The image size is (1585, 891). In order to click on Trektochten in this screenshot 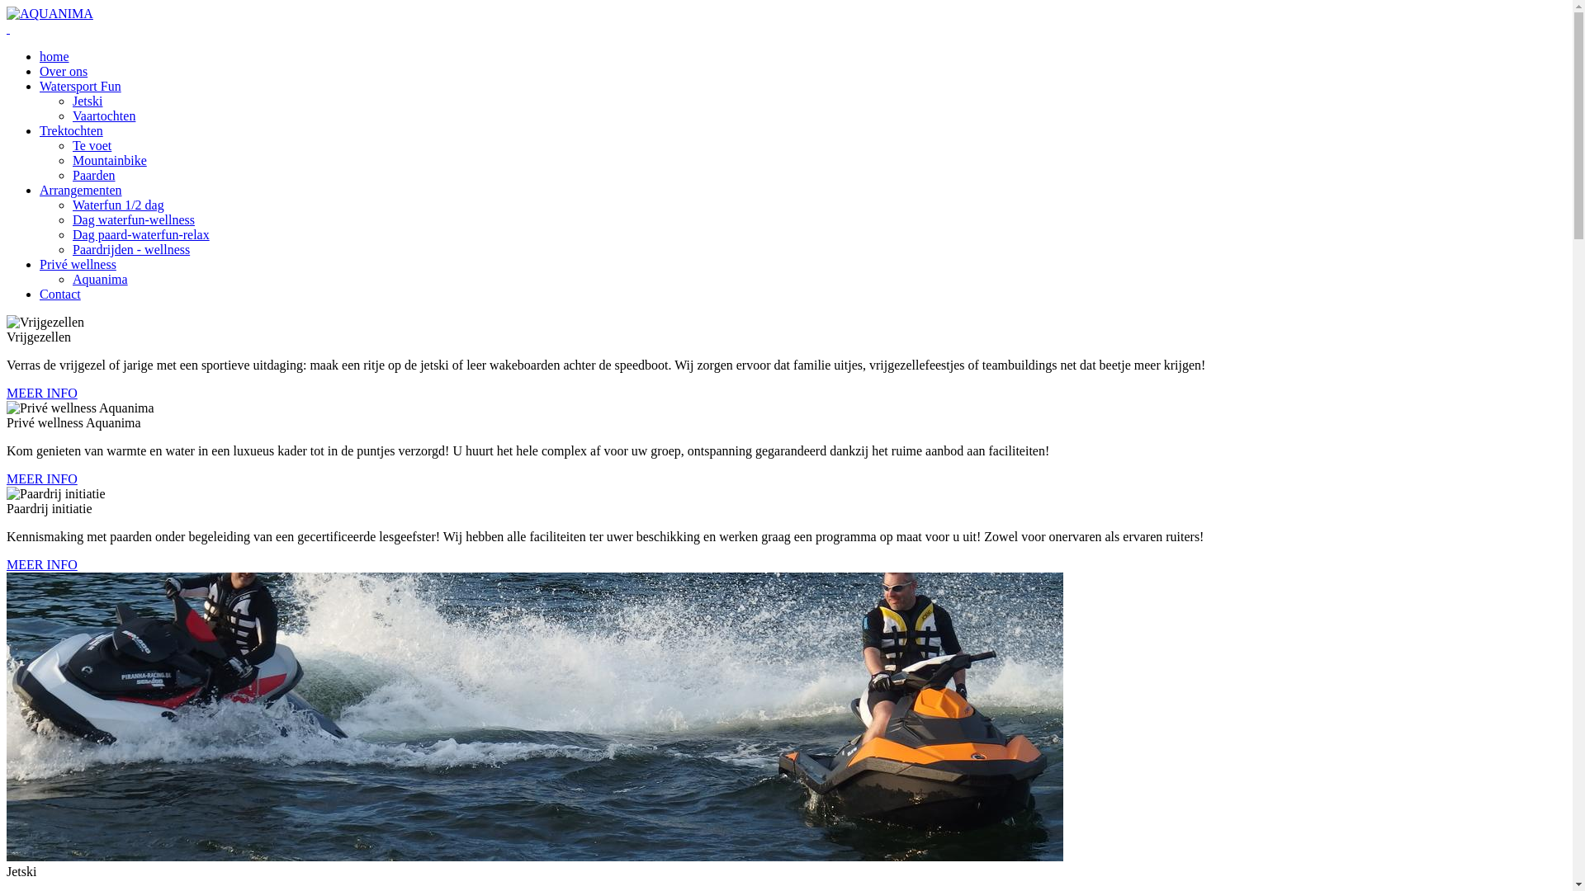, I will do `click(71, 130)`.